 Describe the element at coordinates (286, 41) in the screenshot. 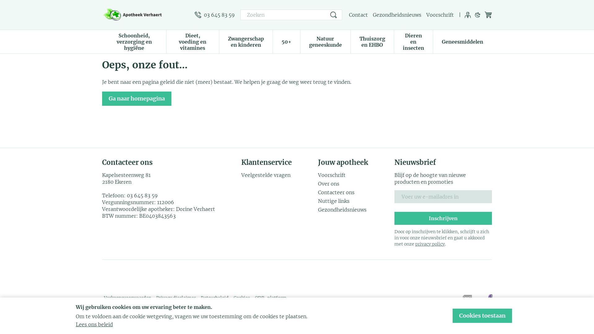

I see `50+` at that location.